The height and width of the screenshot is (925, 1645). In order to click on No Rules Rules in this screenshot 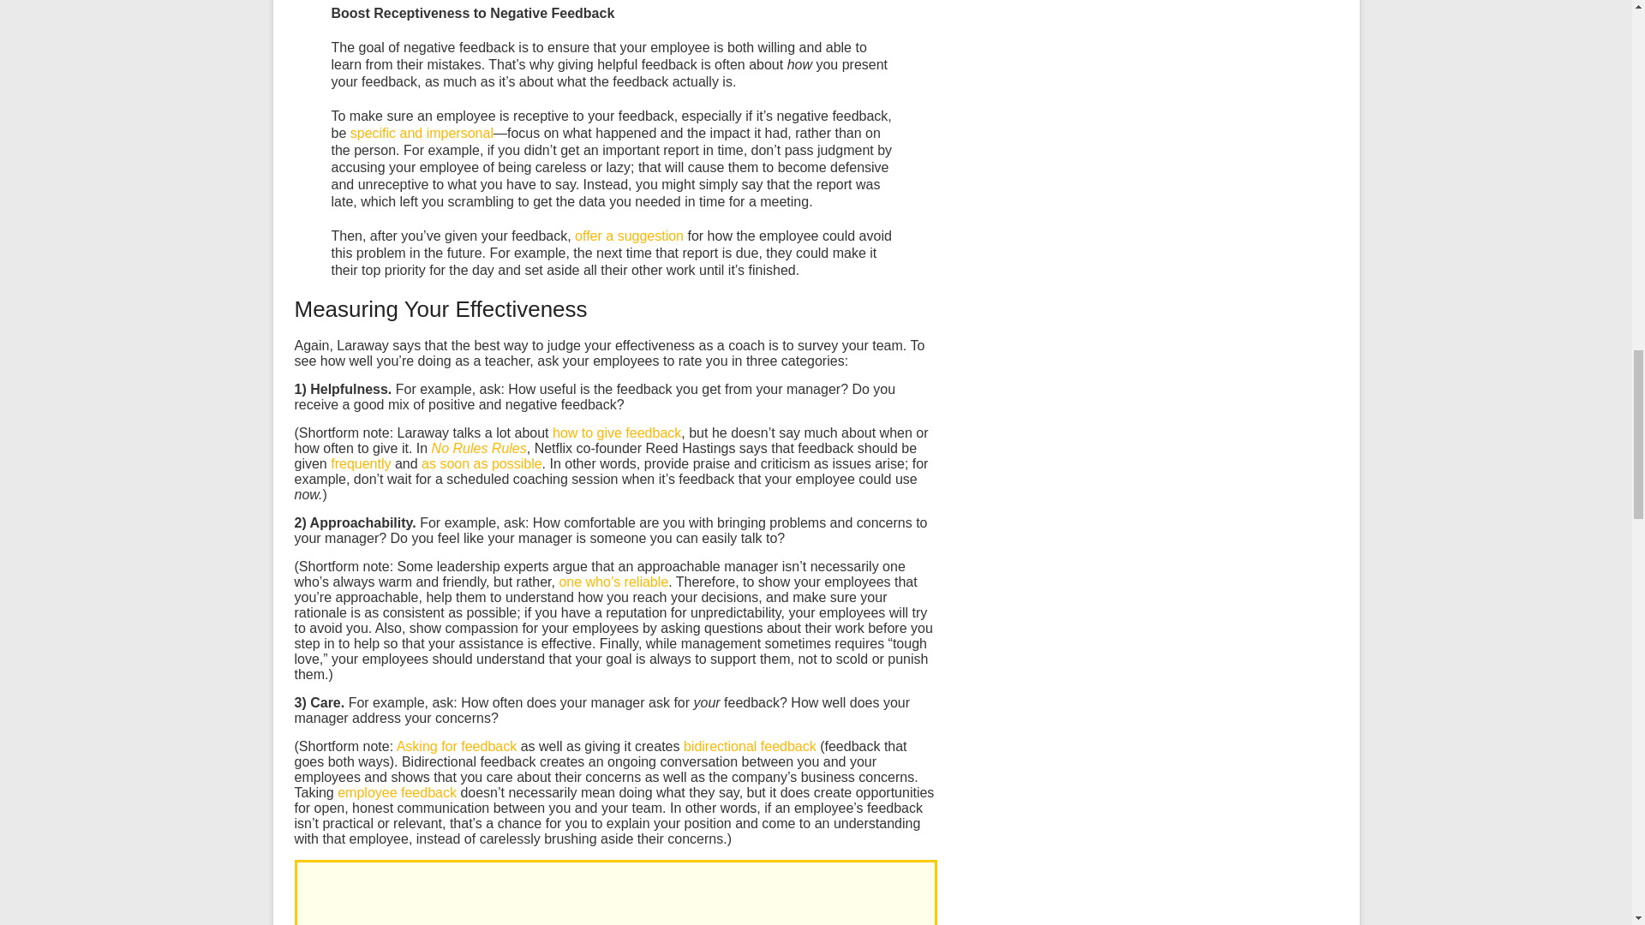, I will do `click(478, 449)`.